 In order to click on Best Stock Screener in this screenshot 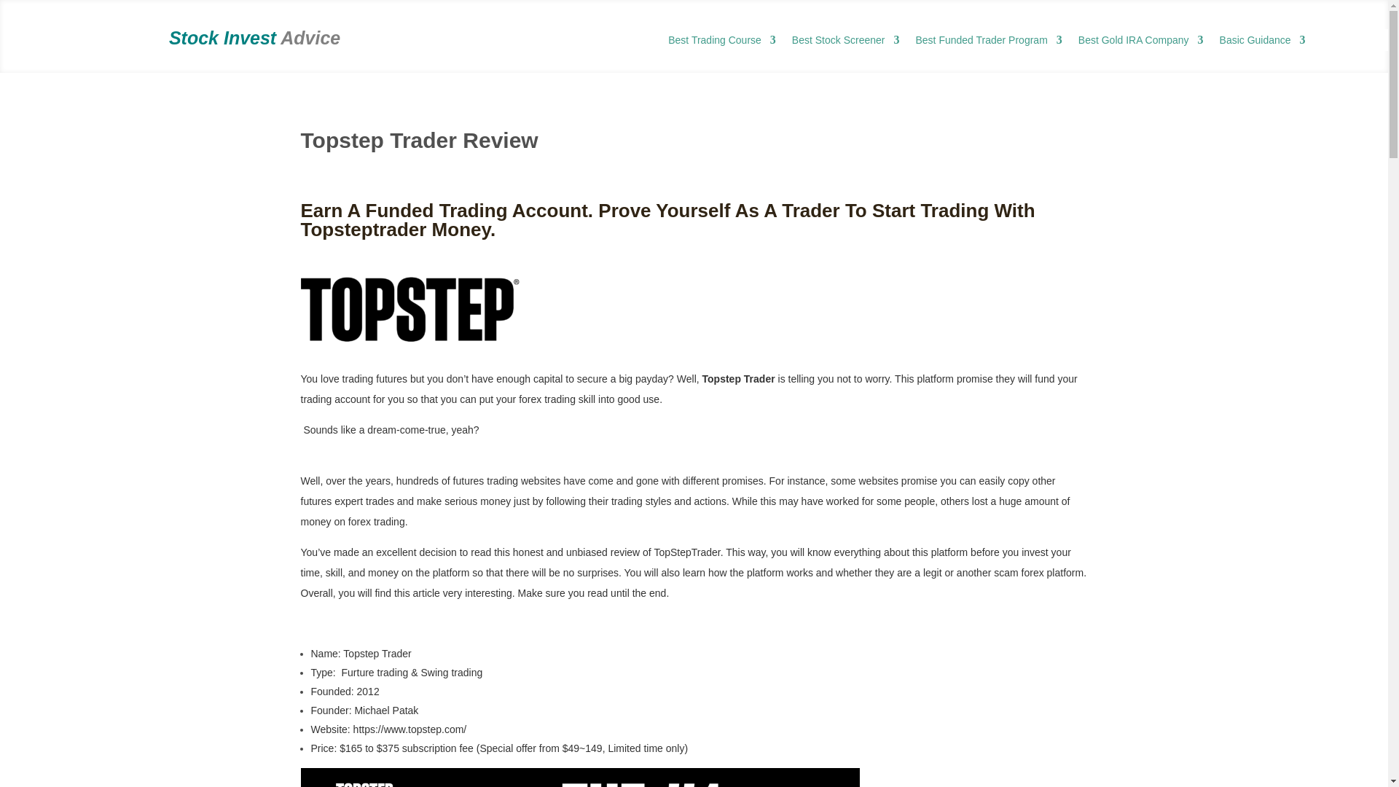, I will do `click(845, 42)`.